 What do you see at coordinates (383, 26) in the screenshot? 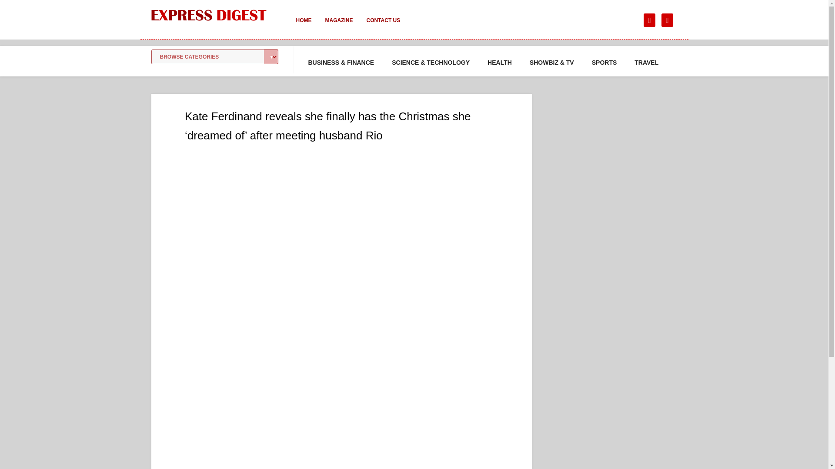
I see `CONTACT US` at bounding box center [383, 26].